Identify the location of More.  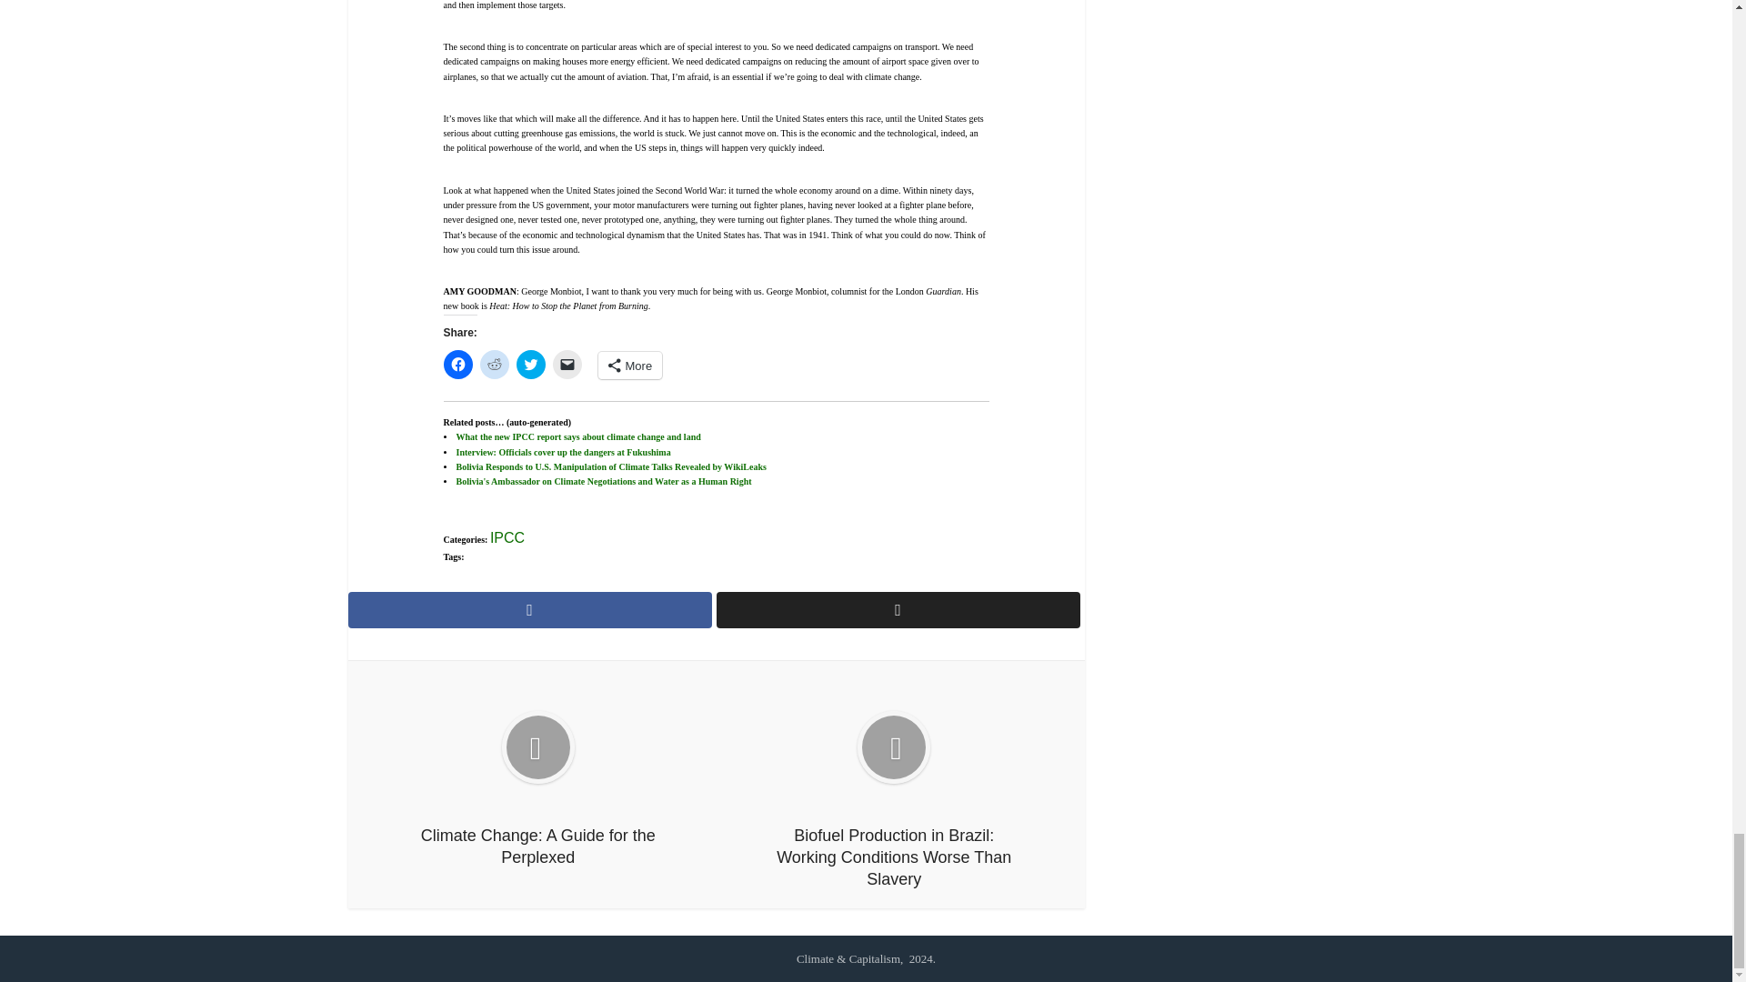
(631, 365).